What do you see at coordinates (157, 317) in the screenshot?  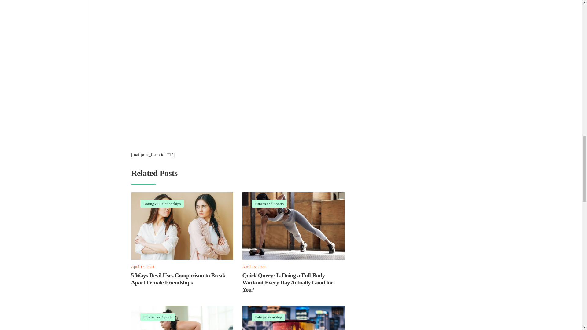 I see `Fitness and Sports` at bounding box center [157, 317].